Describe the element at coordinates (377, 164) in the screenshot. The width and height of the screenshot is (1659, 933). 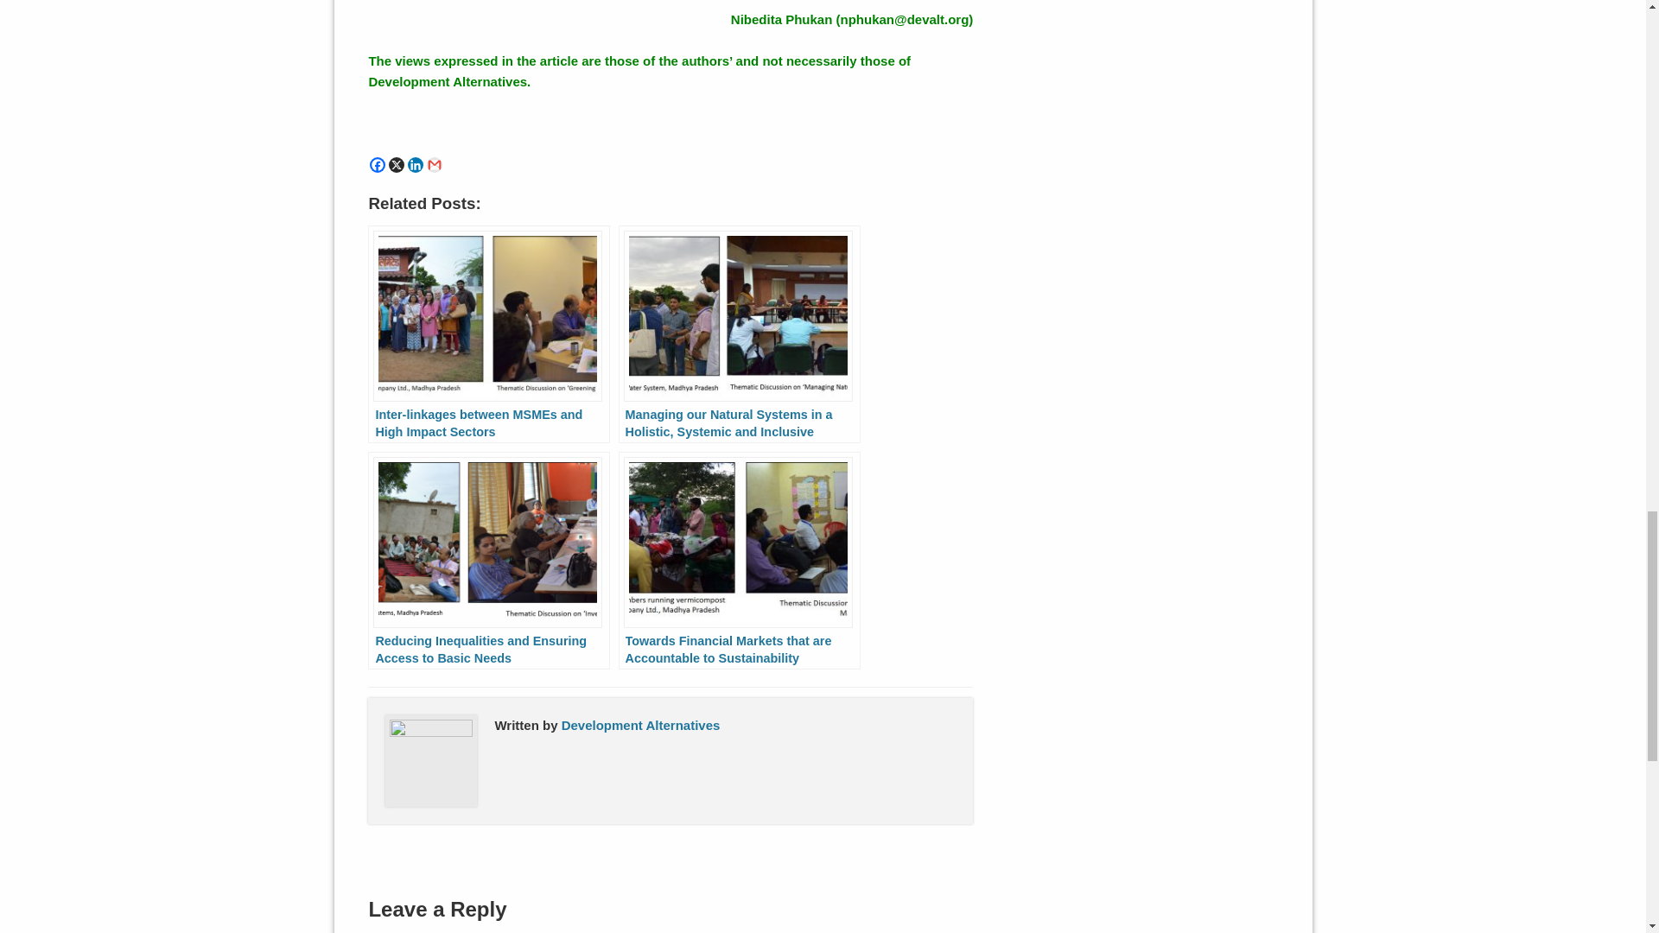
I see `Facebook` at that location.